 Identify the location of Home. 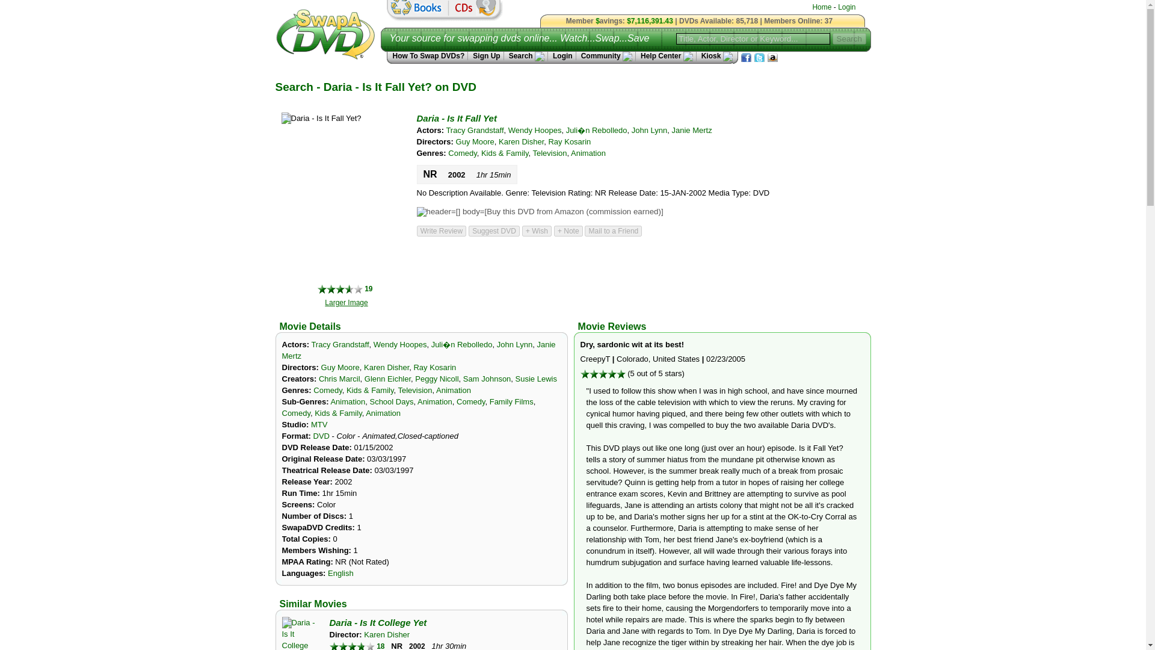
(822, 7).